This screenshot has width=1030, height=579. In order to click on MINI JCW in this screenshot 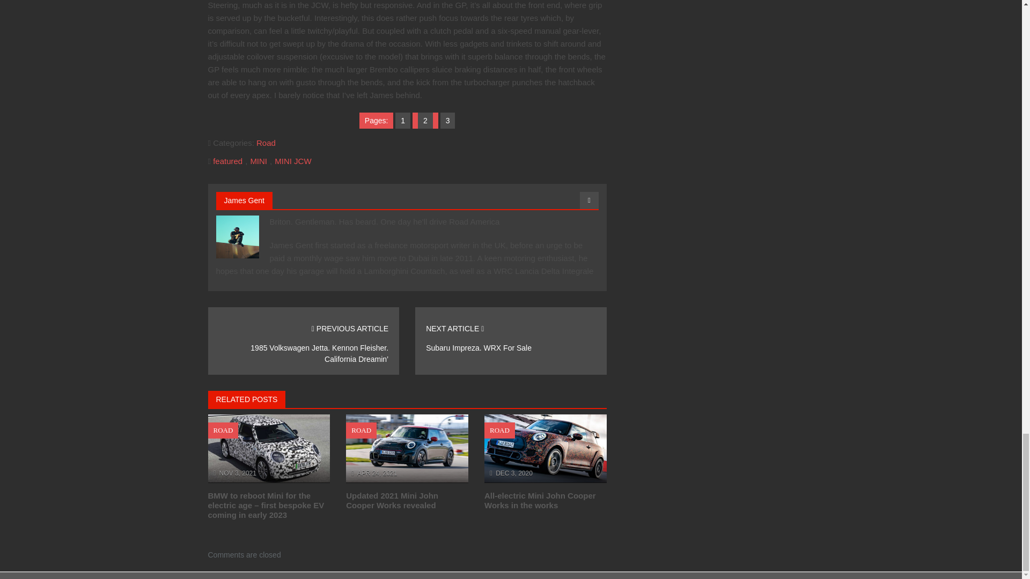, I will do `click(293, 161)`.